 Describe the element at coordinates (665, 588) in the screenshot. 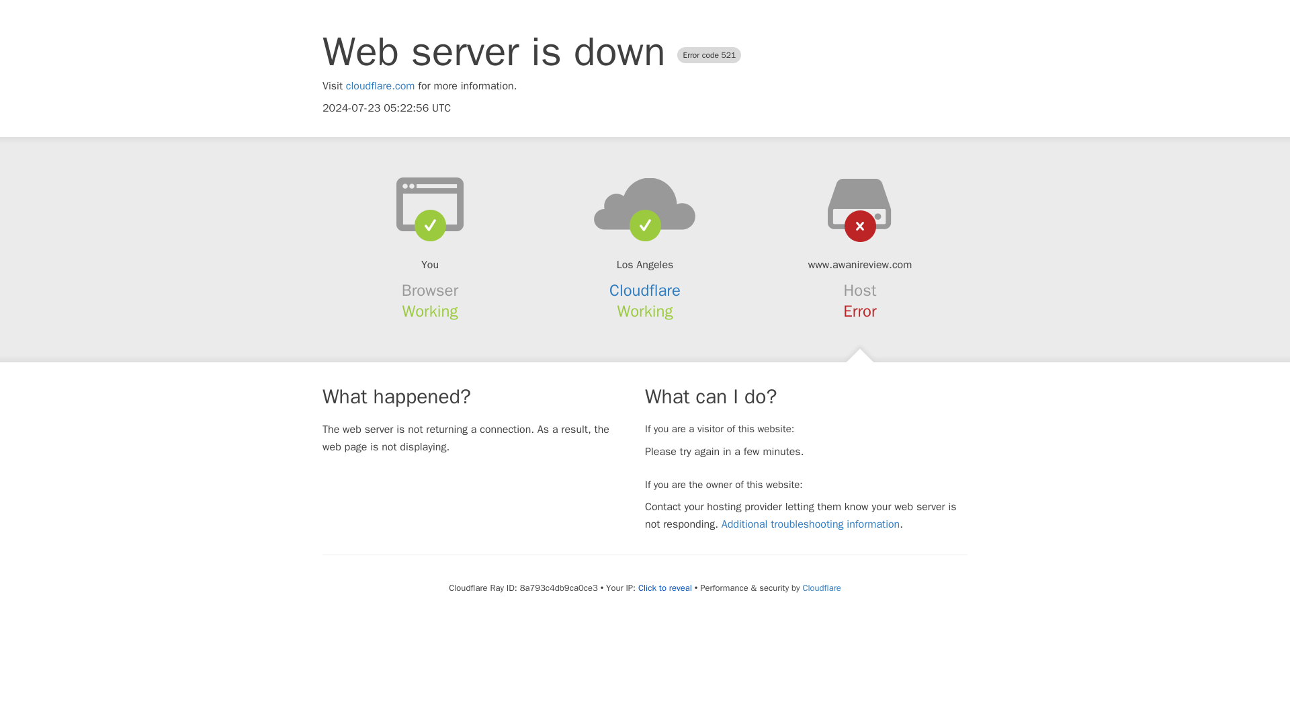

I see `Click to reveal` at that location.